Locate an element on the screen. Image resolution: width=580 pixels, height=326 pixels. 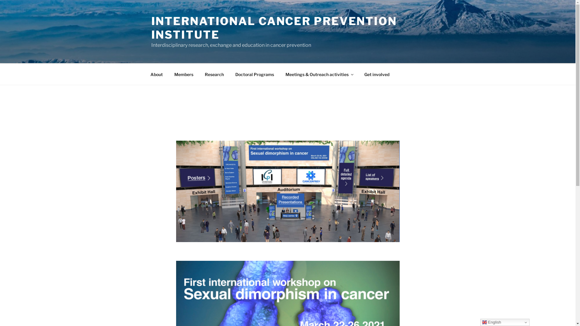
Get involved is located at coordinates (377, 74).